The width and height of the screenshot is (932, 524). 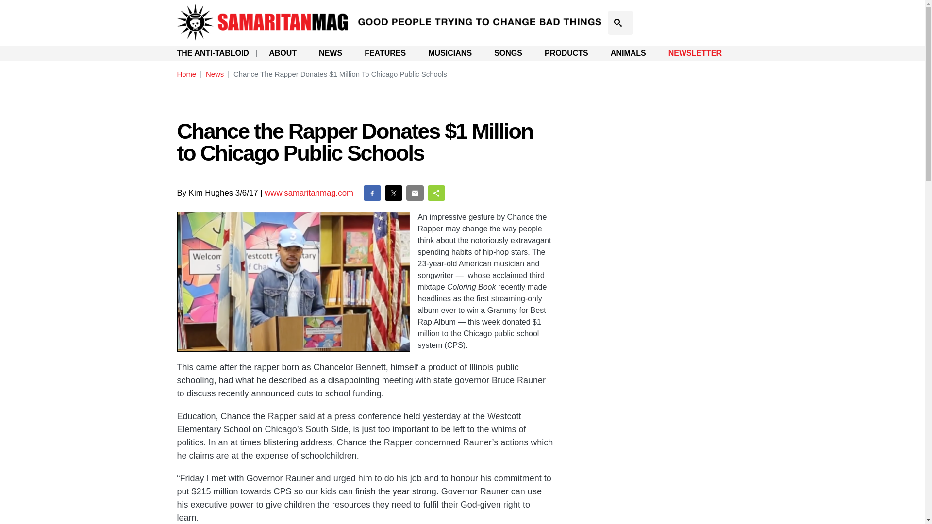 I want to click on News, so click(x=215, y=74).